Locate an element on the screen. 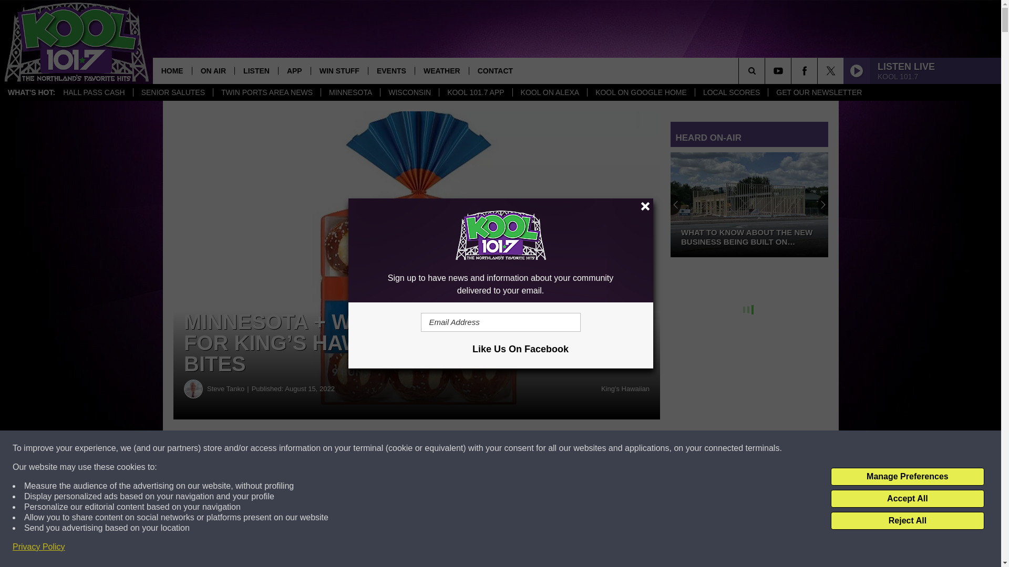 Image resolution: width=1009 pixels, height=567 pixels. KOOL ON GOOGLE HOME is located at coordinates (641, 92).